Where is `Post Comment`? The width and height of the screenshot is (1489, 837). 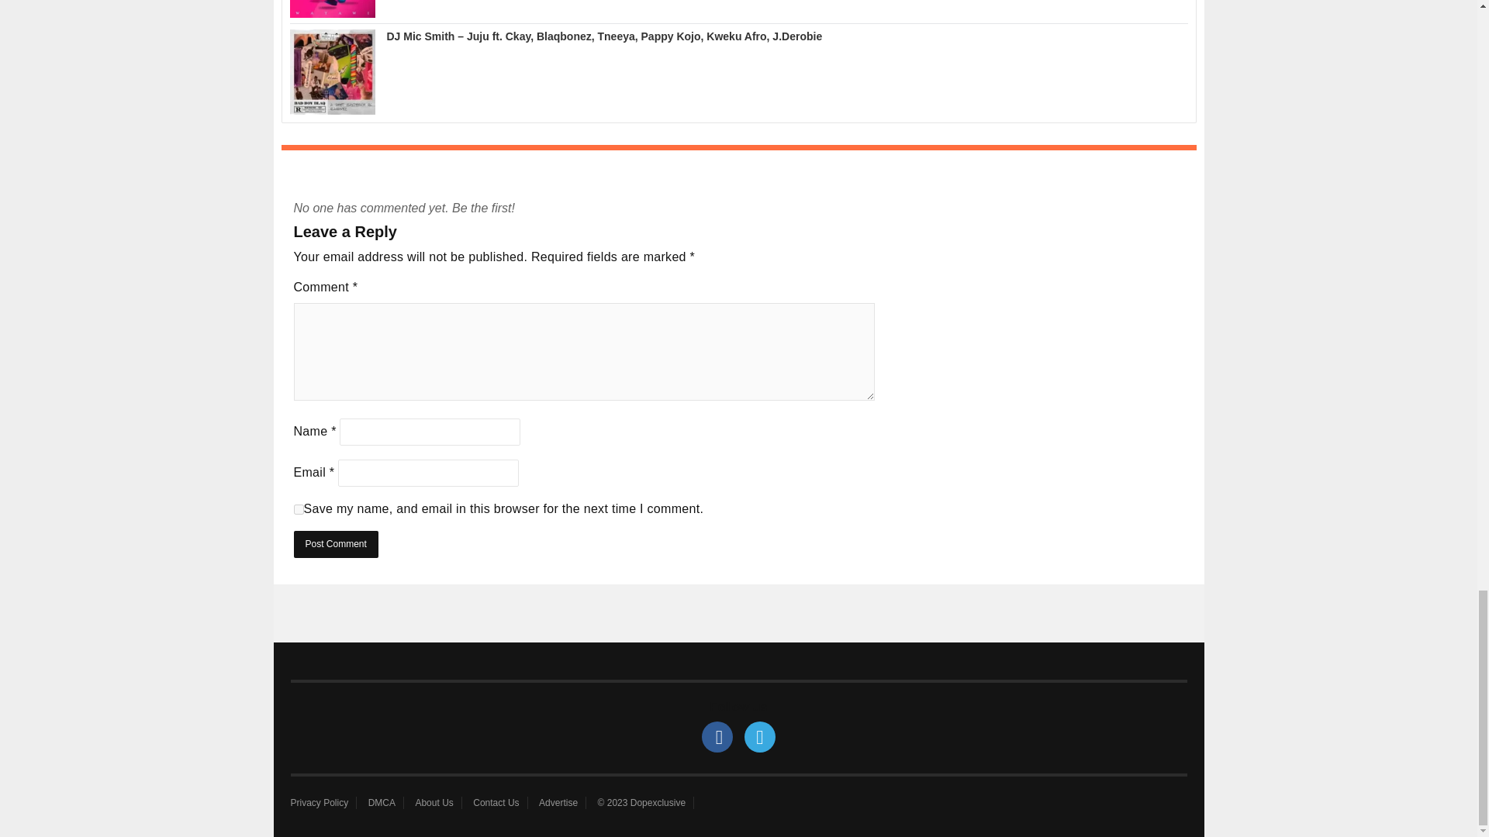
Post Comment is located at coordinates (335, 544).